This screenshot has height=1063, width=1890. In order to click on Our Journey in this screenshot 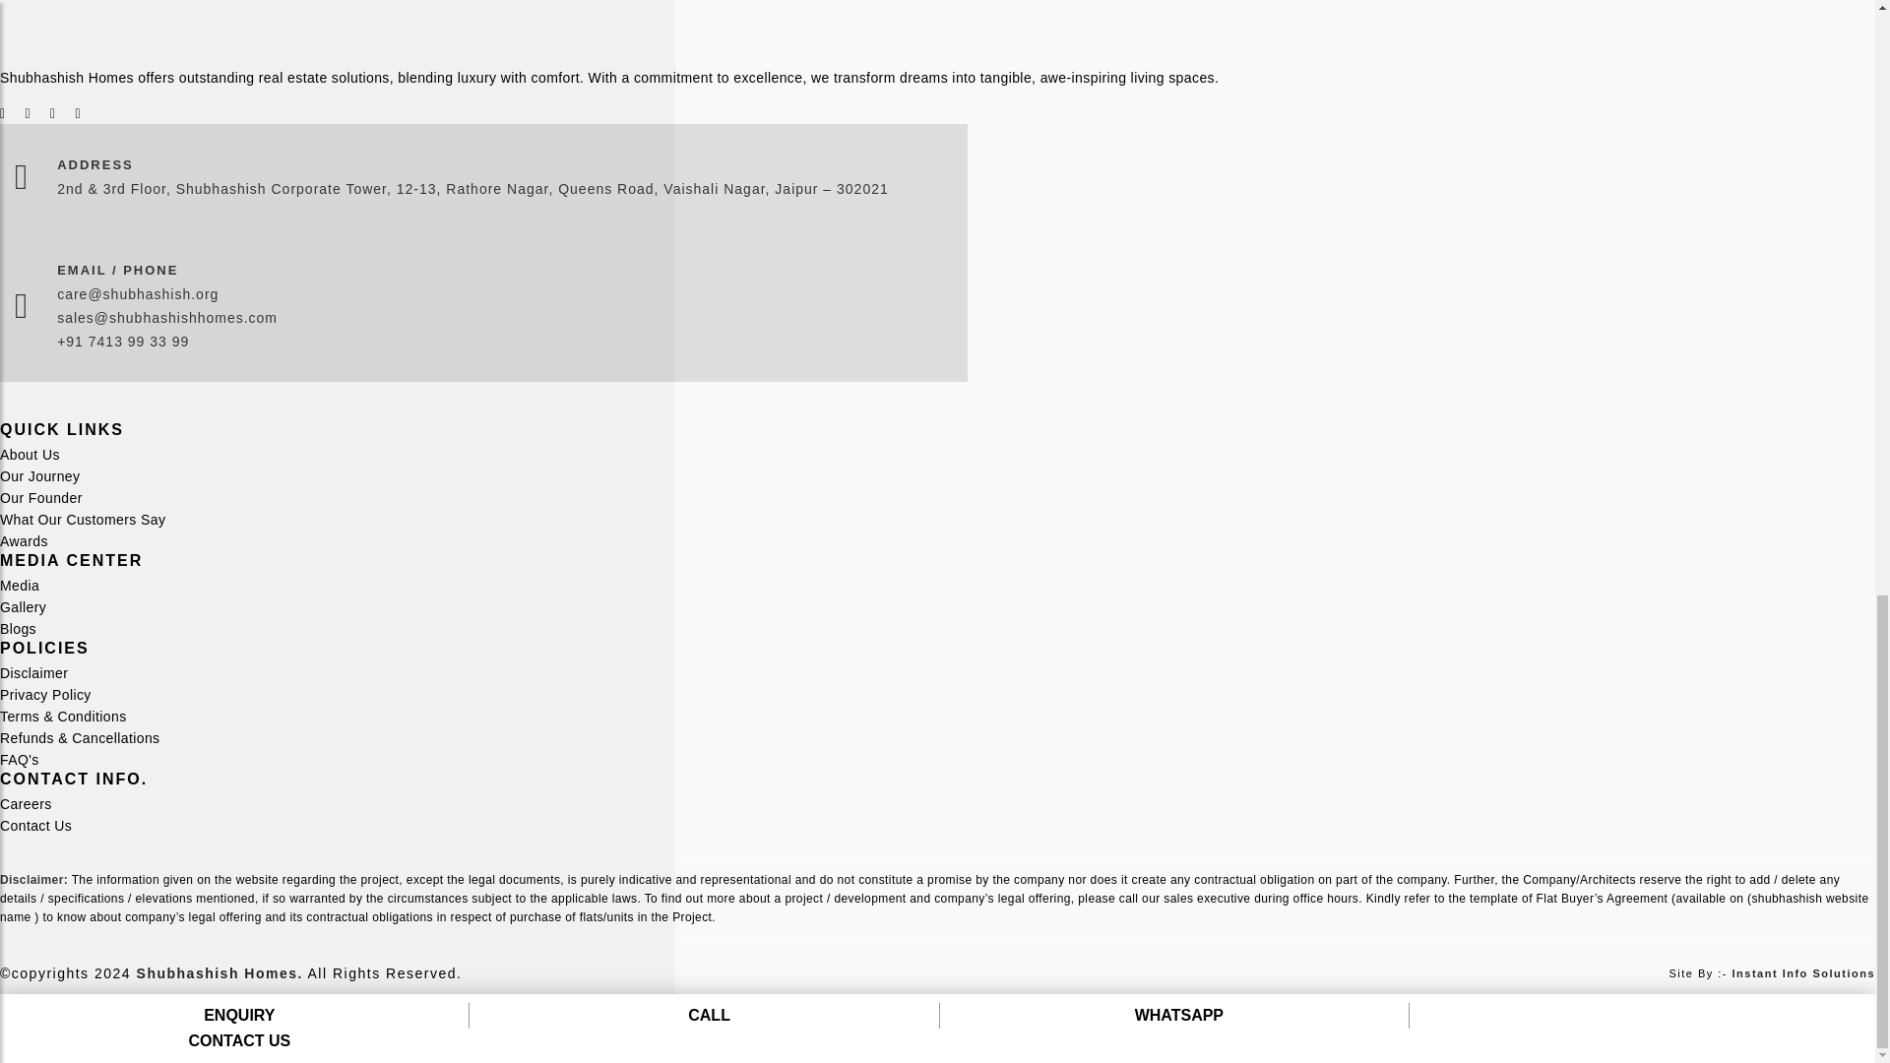, I will do `click(39, 476)`.